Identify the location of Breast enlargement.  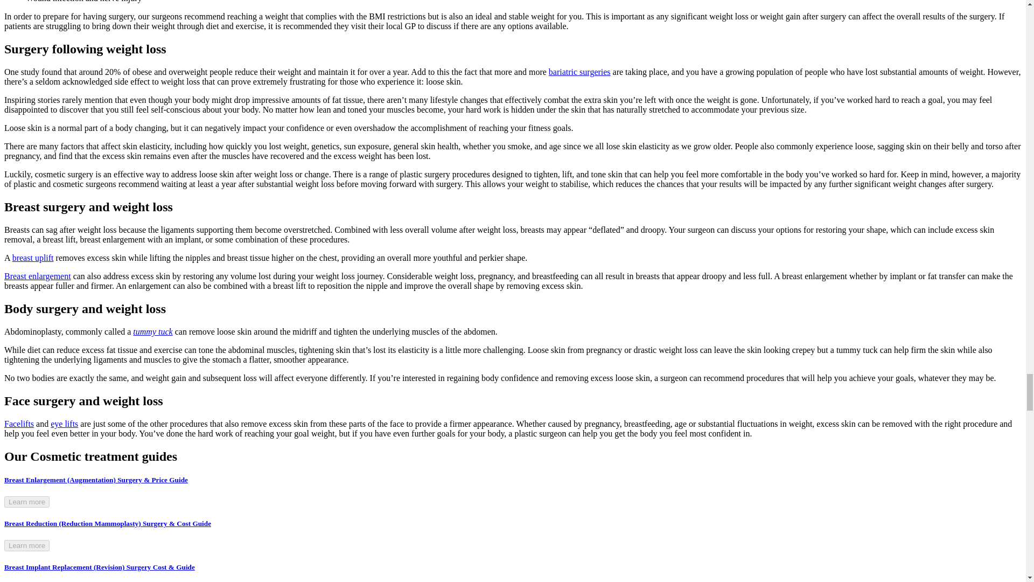
(38, 276).